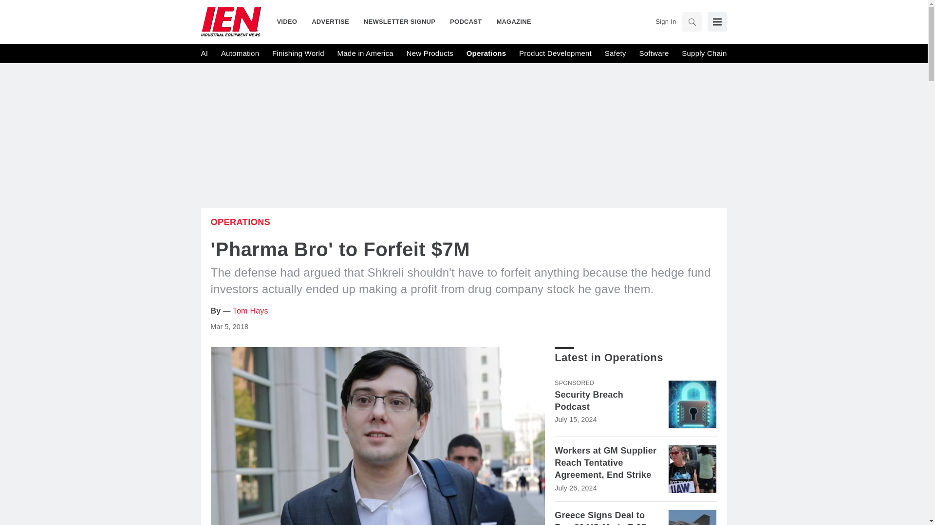 The width and height of the screenshot is (935, 525). Describe the element at coordinates (290, 21) in the screenshot. I see `VIDEO` at that location.